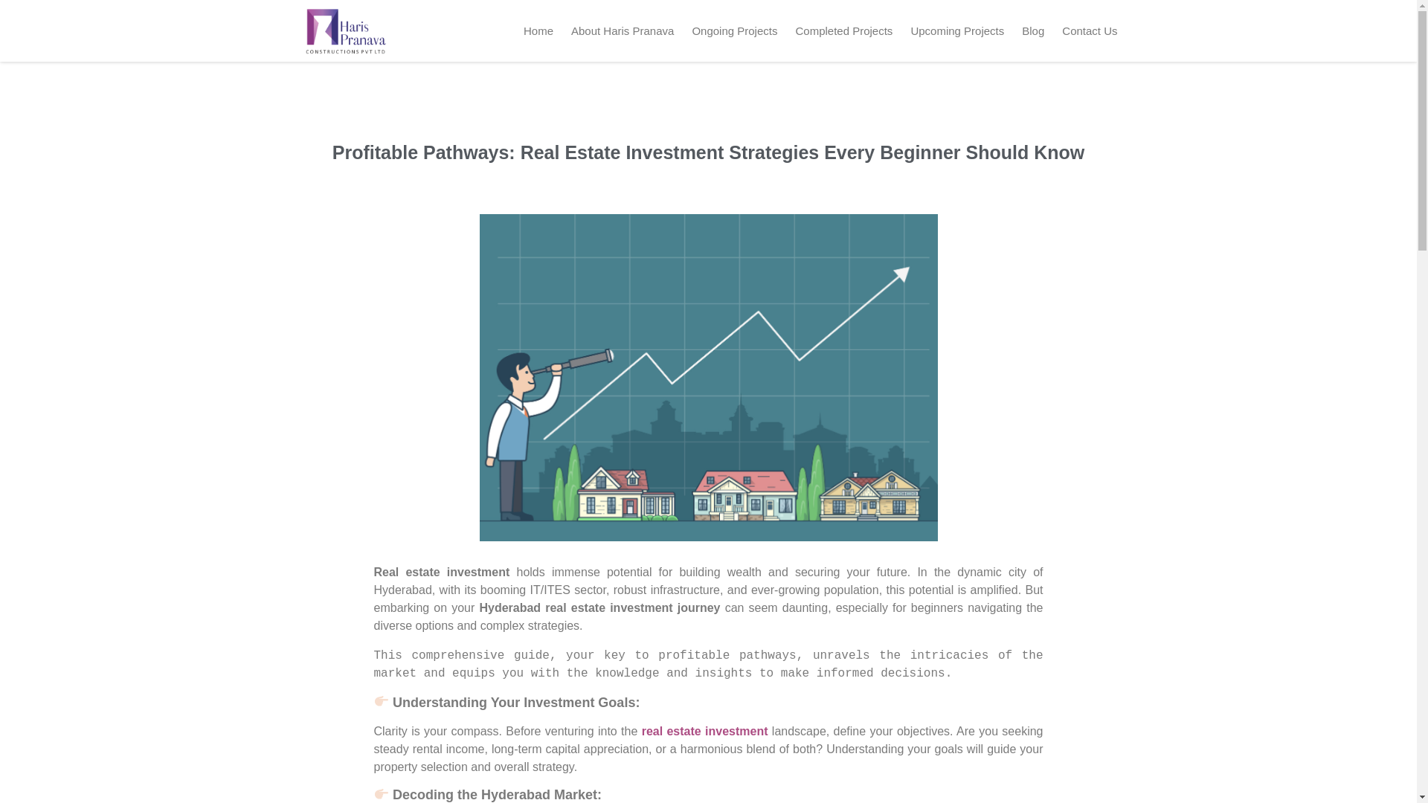 This screenshot has height=803, width=1428. Describe the element at coordinates (843, 30) in the screenshot. I see `Completed Projects` at that location.